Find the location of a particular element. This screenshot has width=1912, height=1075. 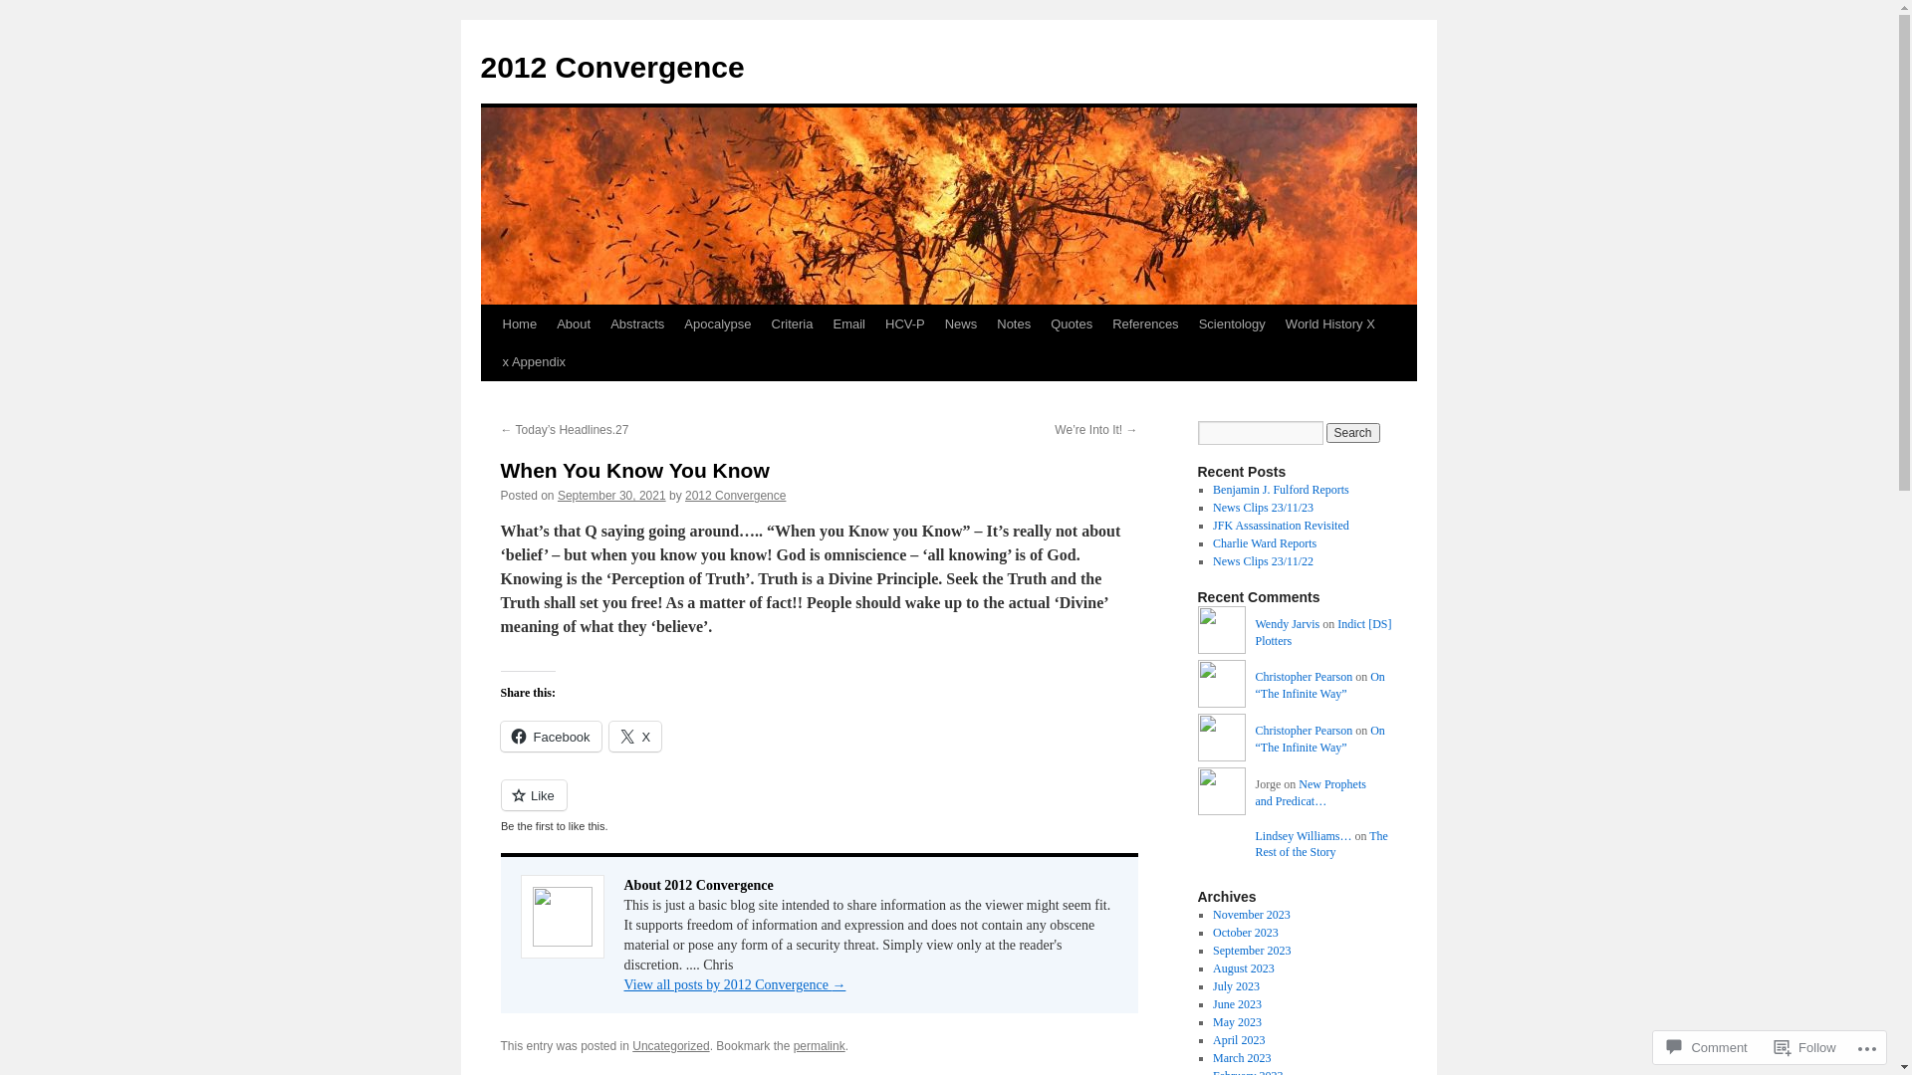

permalink is located at coordinates (820, 1046).